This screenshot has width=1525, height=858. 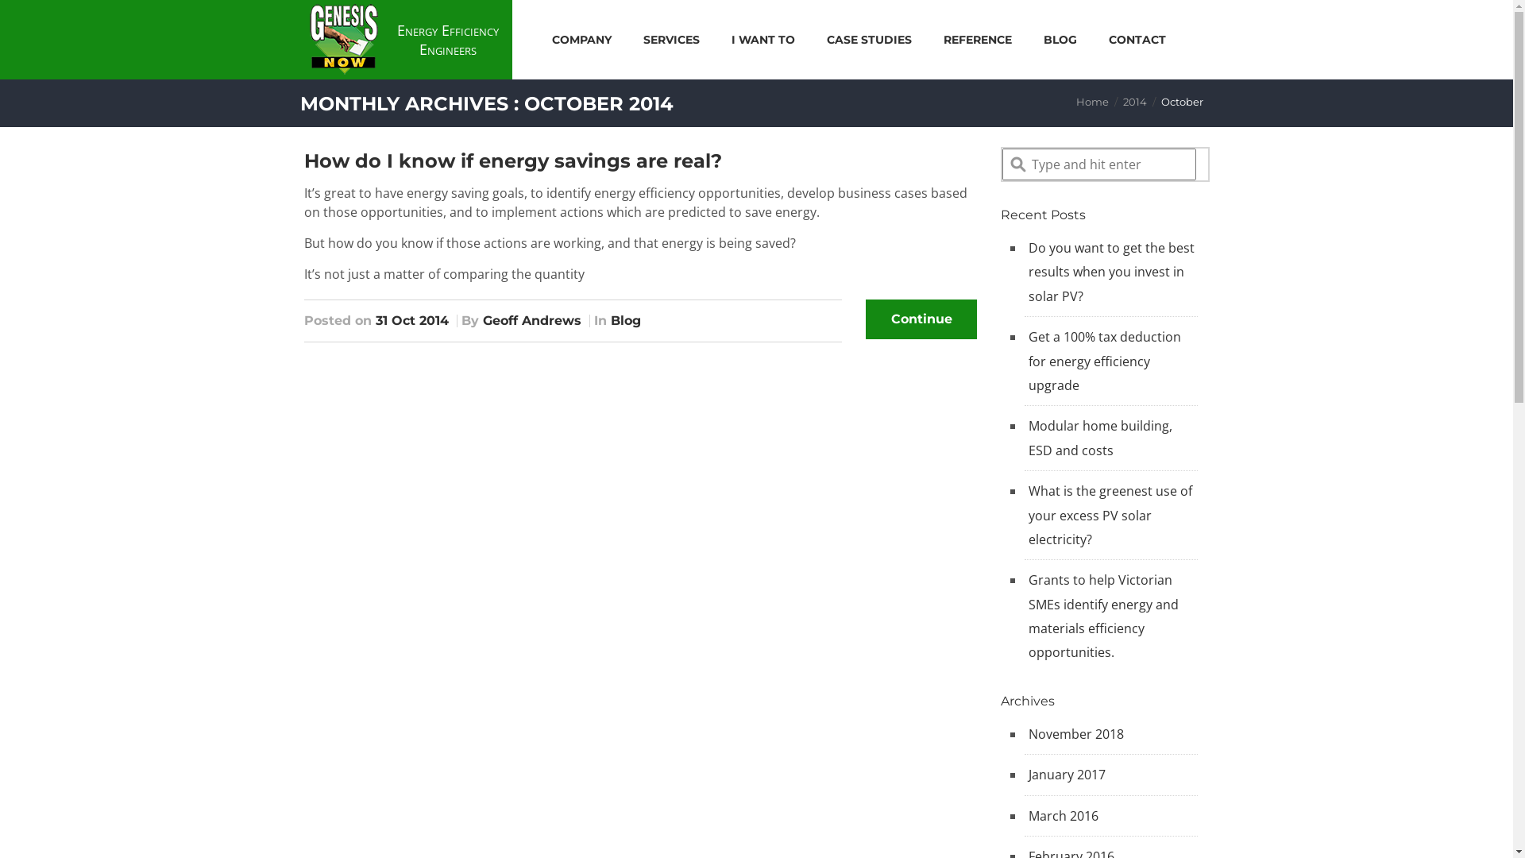 I want to click on Get a 100% tax deduction for energy efficiency upgrade, so click(x=1105, y=361).